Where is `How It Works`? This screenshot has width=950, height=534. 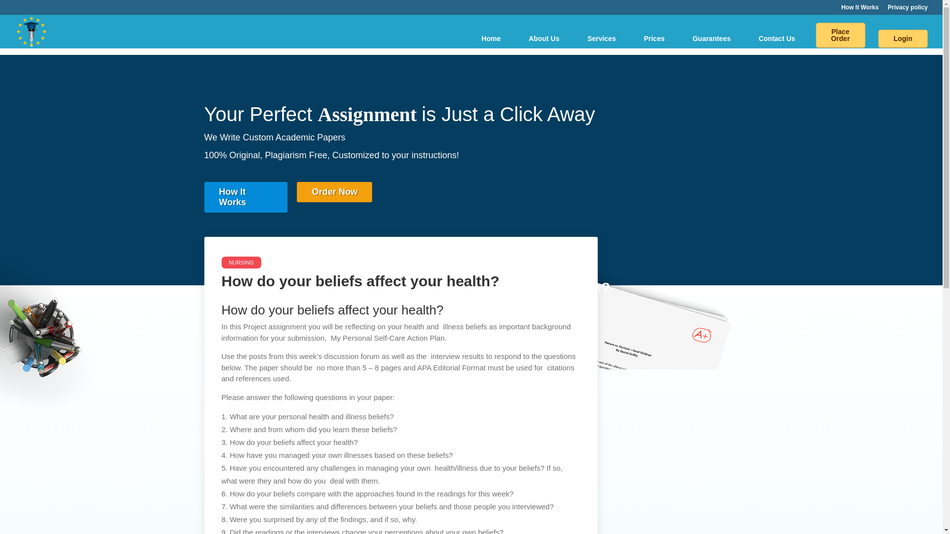
How It Works is located at coordinates (860, 9).